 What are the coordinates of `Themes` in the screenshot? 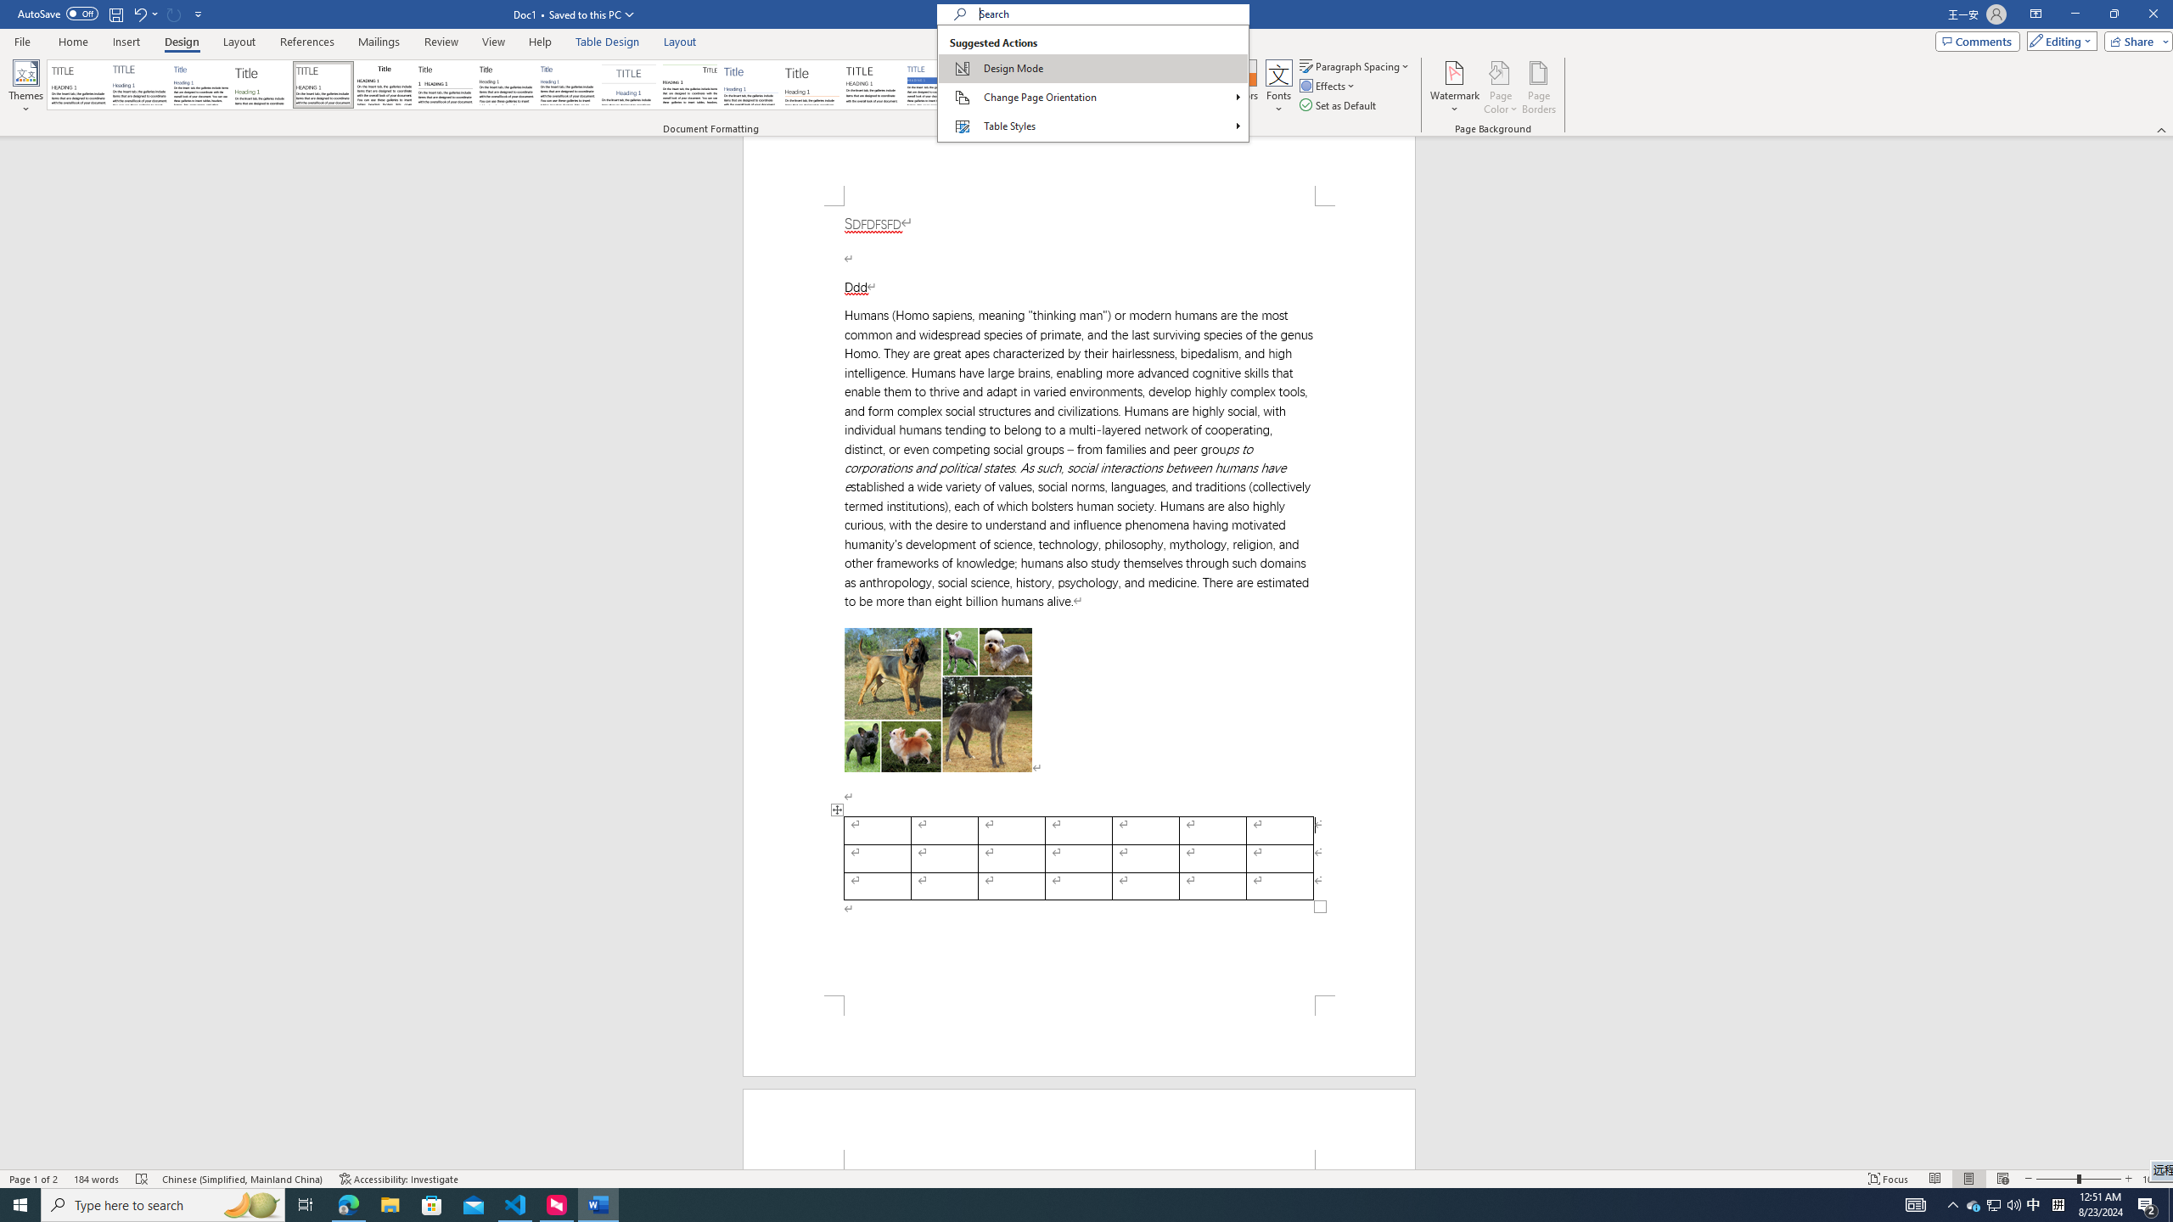 It's located at (25, 87).